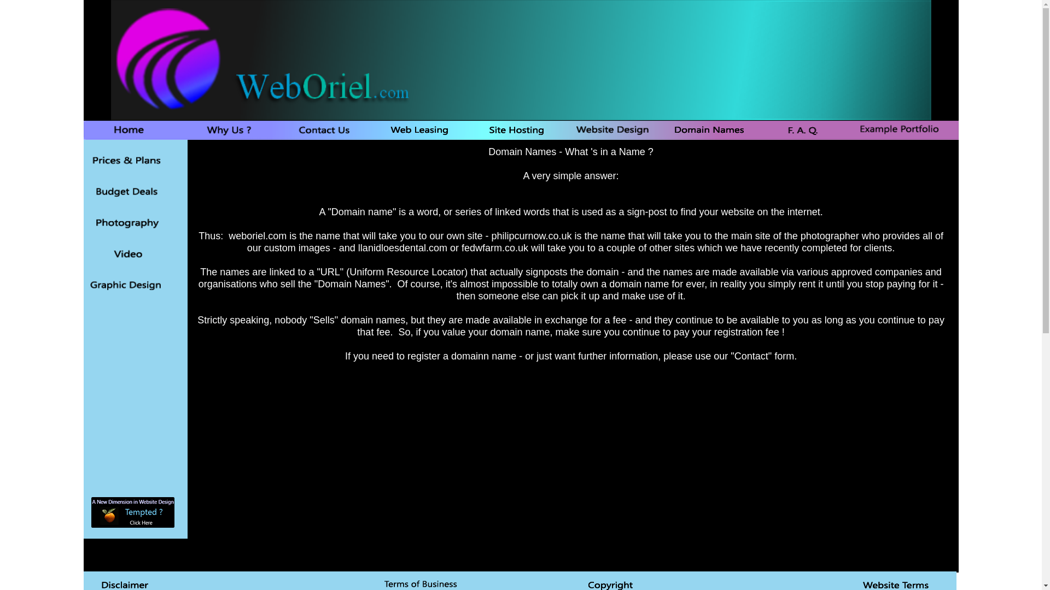  I want to click on Website Terms of Use, so click(899, 583).